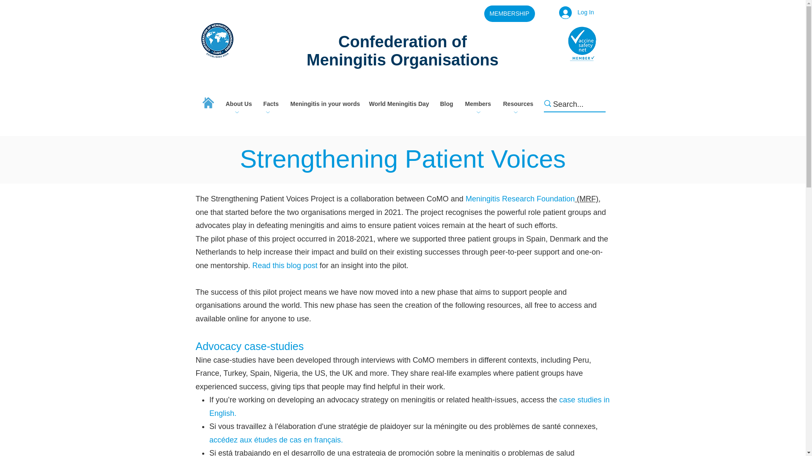 The image size is (812, 456). I want to click on Log In, so click(576, 12).